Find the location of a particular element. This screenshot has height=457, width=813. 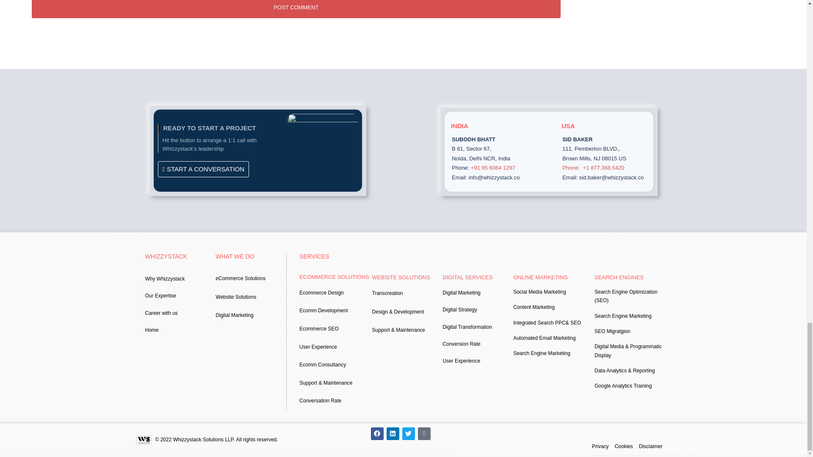

Post Comment is located at coordinates (296, 9).